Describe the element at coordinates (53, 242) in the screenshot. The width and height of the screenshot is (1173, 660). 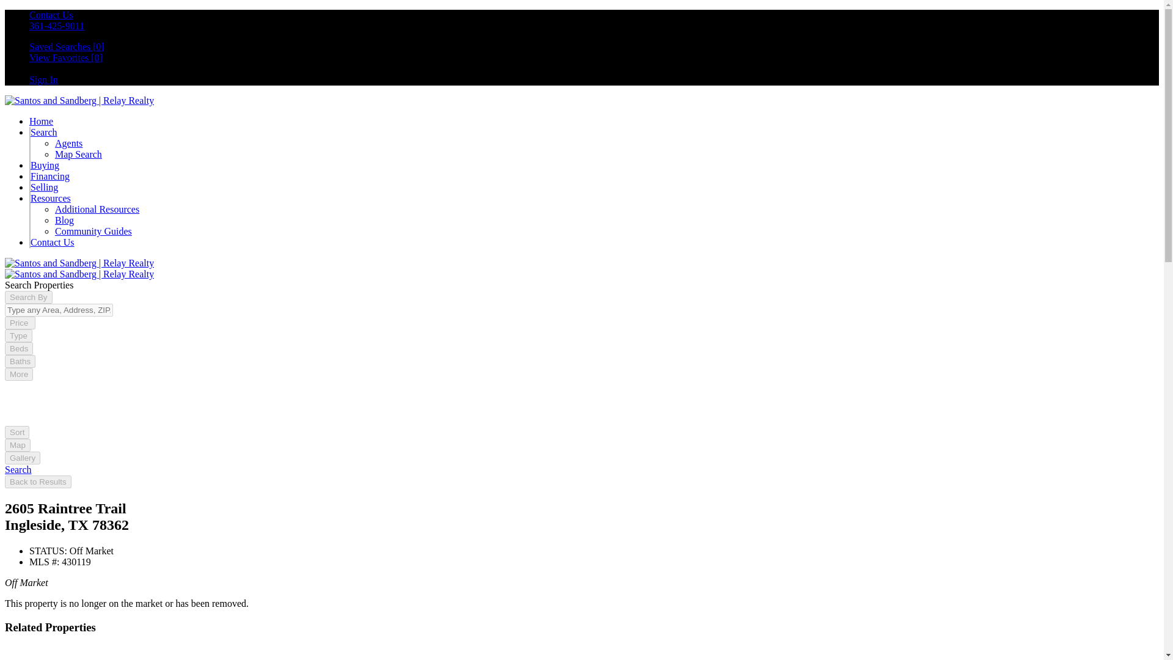
I see `Contact Us` at that location.